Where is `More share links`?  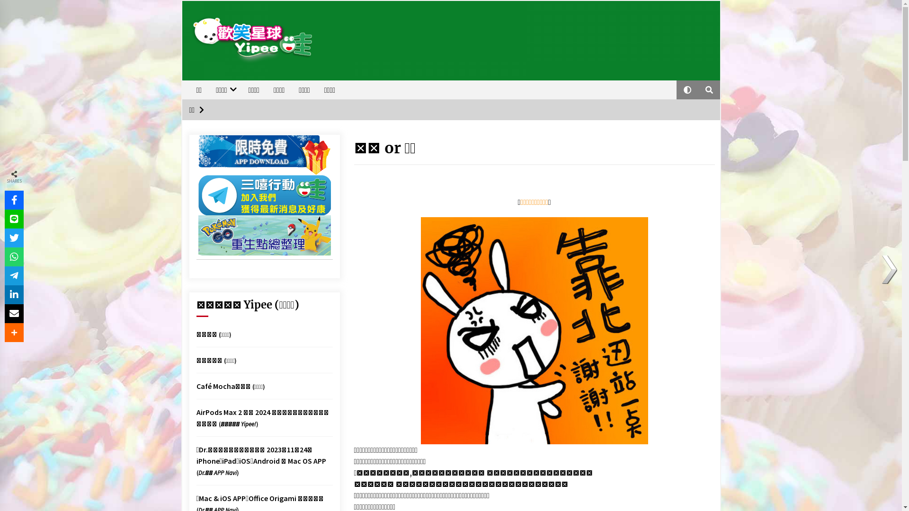
More share links is located at coordinates (14, 333).